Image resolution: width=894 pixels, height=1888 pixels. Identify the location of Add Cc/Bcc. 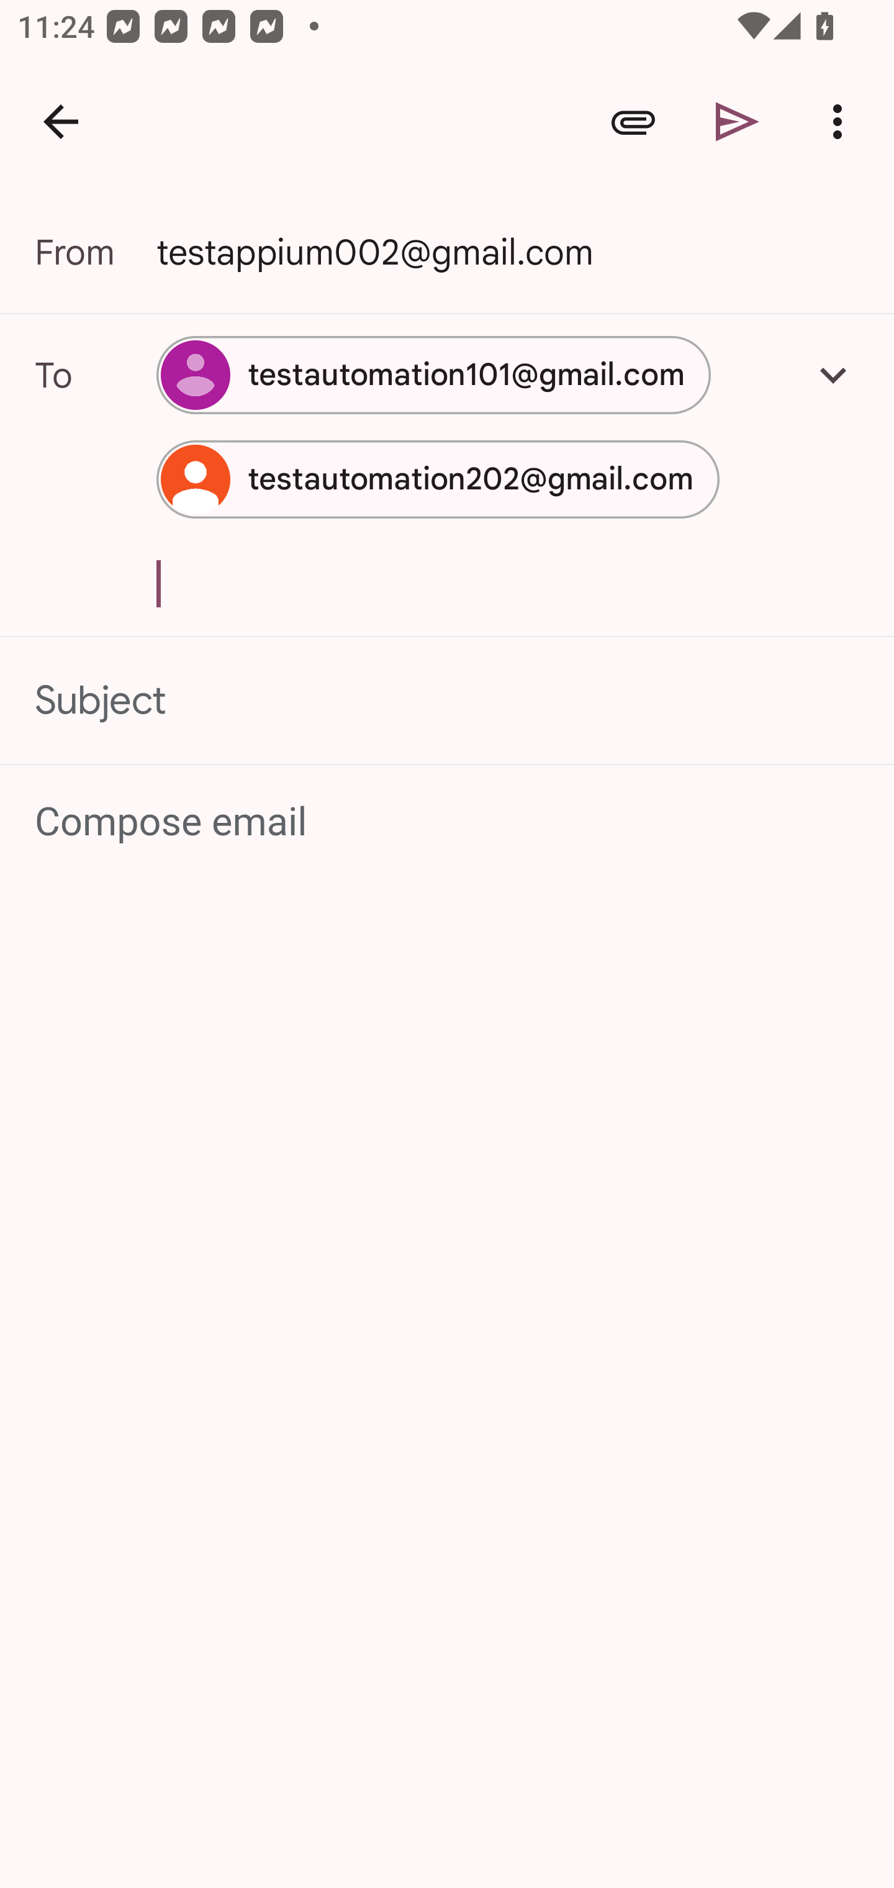
(833, 374).